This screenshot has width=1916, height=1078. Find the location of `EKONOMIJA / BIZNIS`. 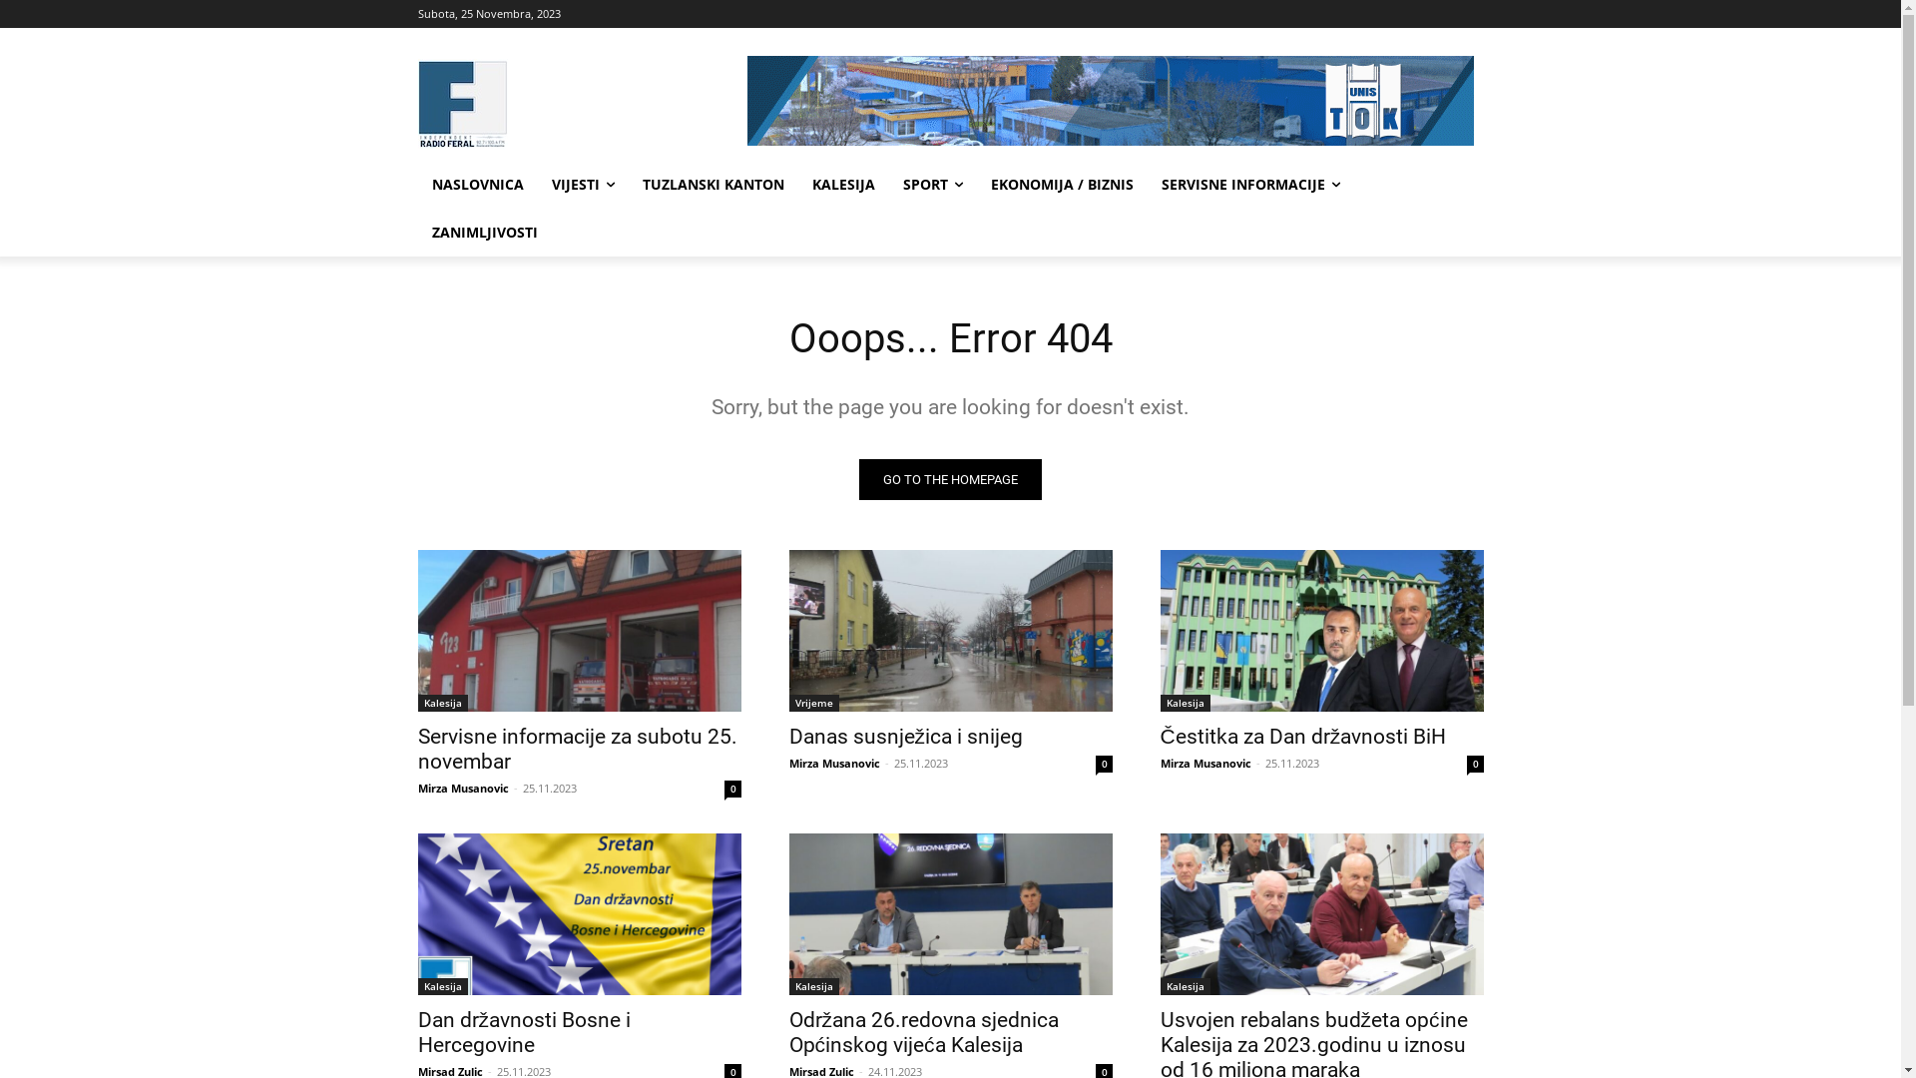

EKONOMIJA / BIZNIS is located at coordinates (1062, 185).